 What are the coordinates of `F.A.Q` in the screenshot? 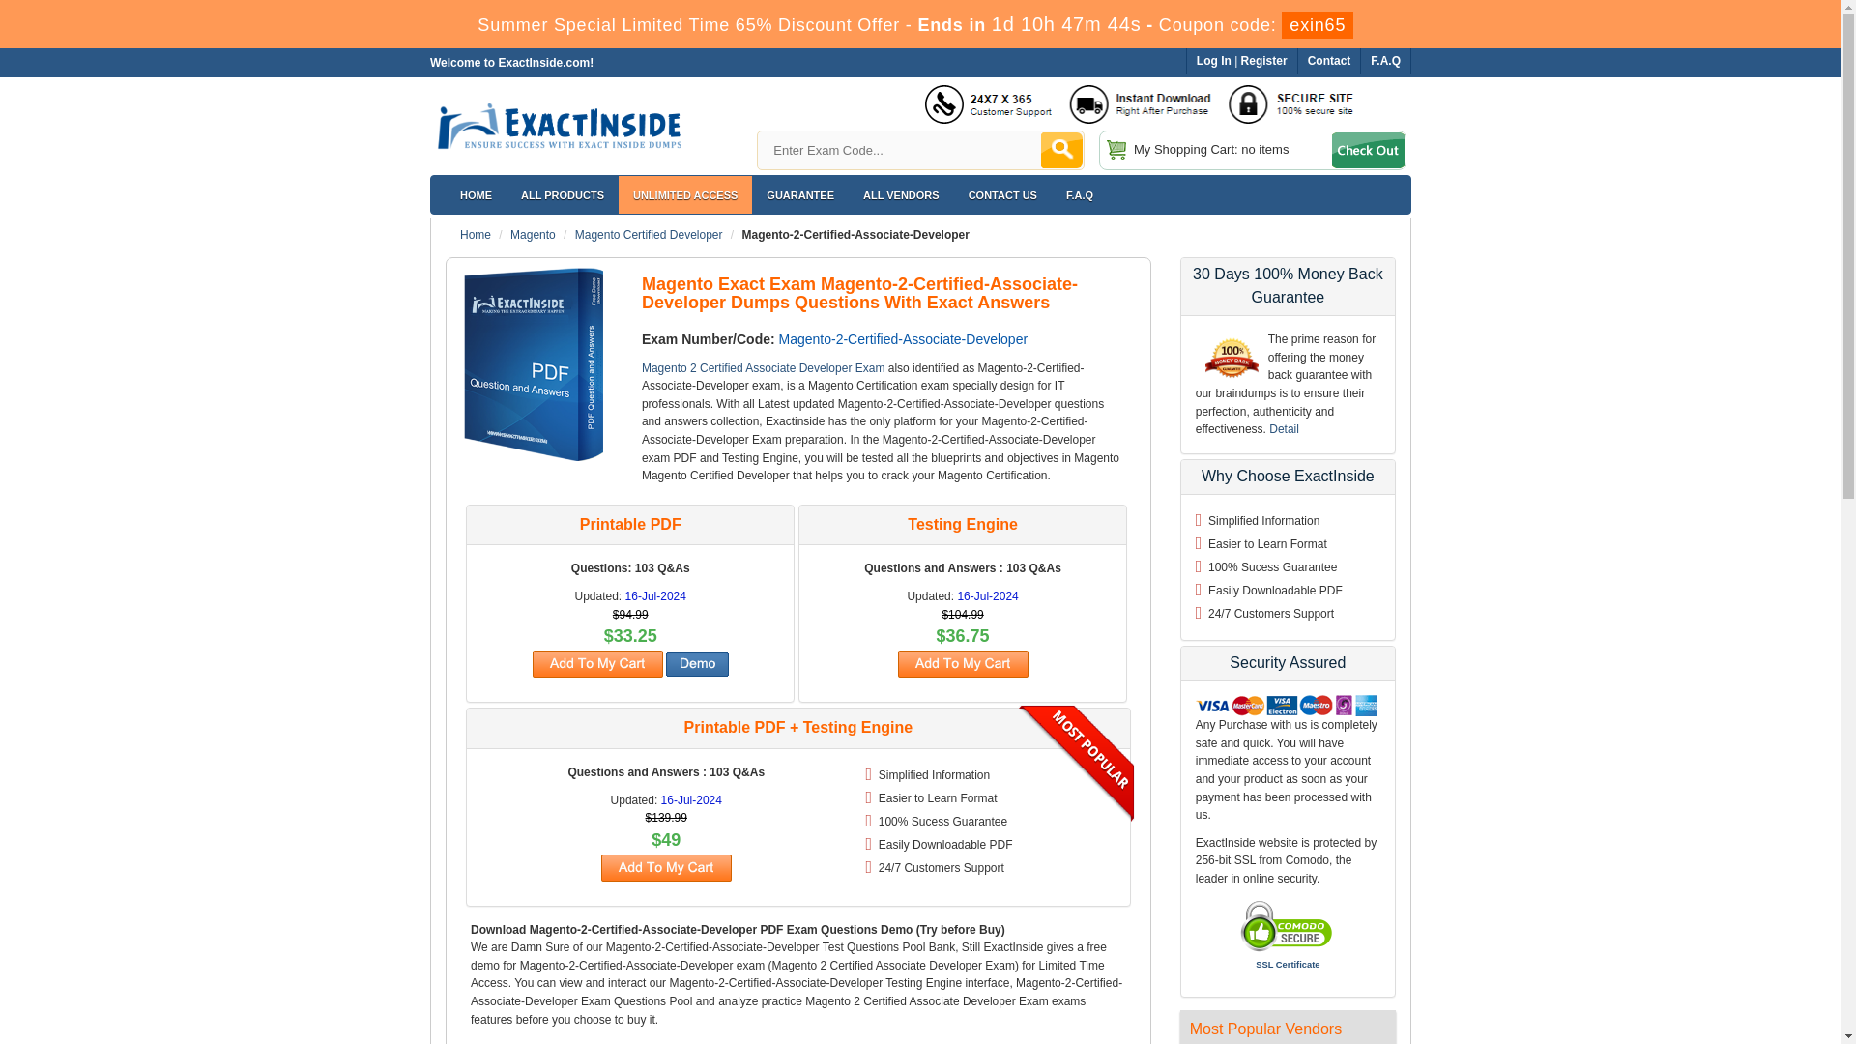 It's located at (1080, 195).